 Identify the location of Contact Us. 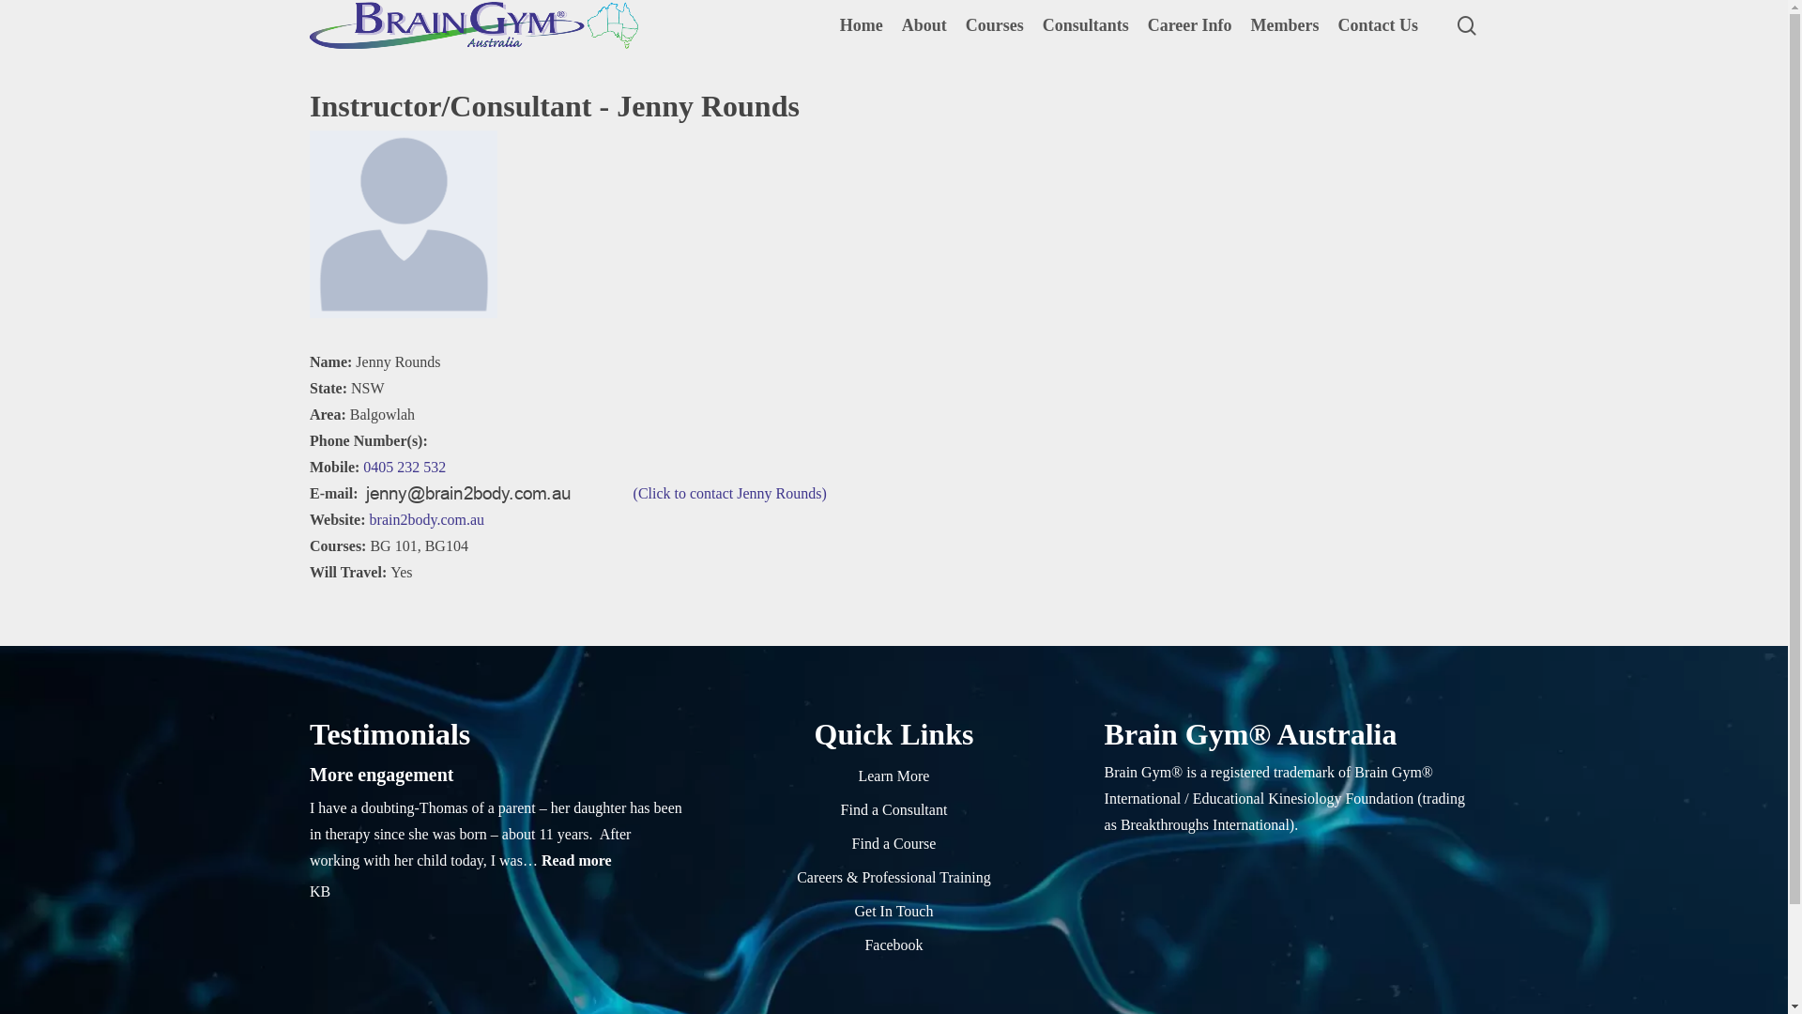
(1379, 26).